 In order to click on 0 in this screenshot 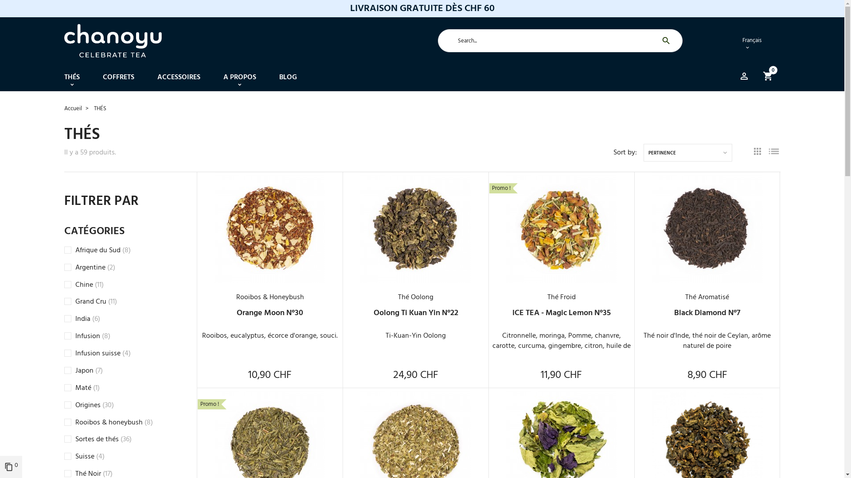, I will do `click(771, 78)`.